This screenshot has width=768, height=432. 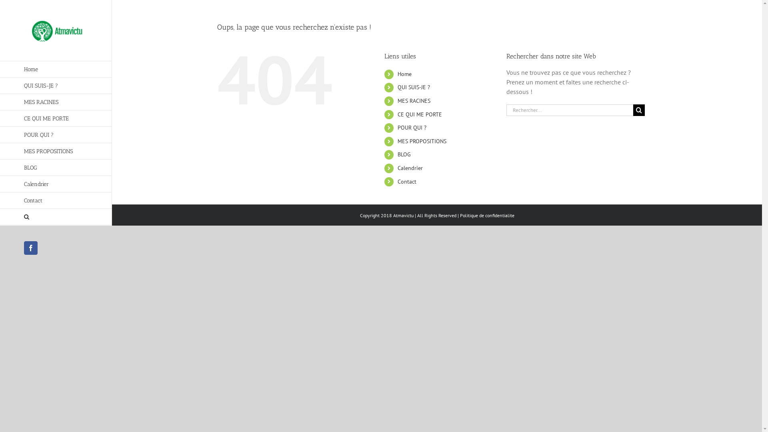 What do you see at coordinates (56, 151) in the screenshot?
I see `MES PROPOSITIONS` at bounding box center [56, 151].